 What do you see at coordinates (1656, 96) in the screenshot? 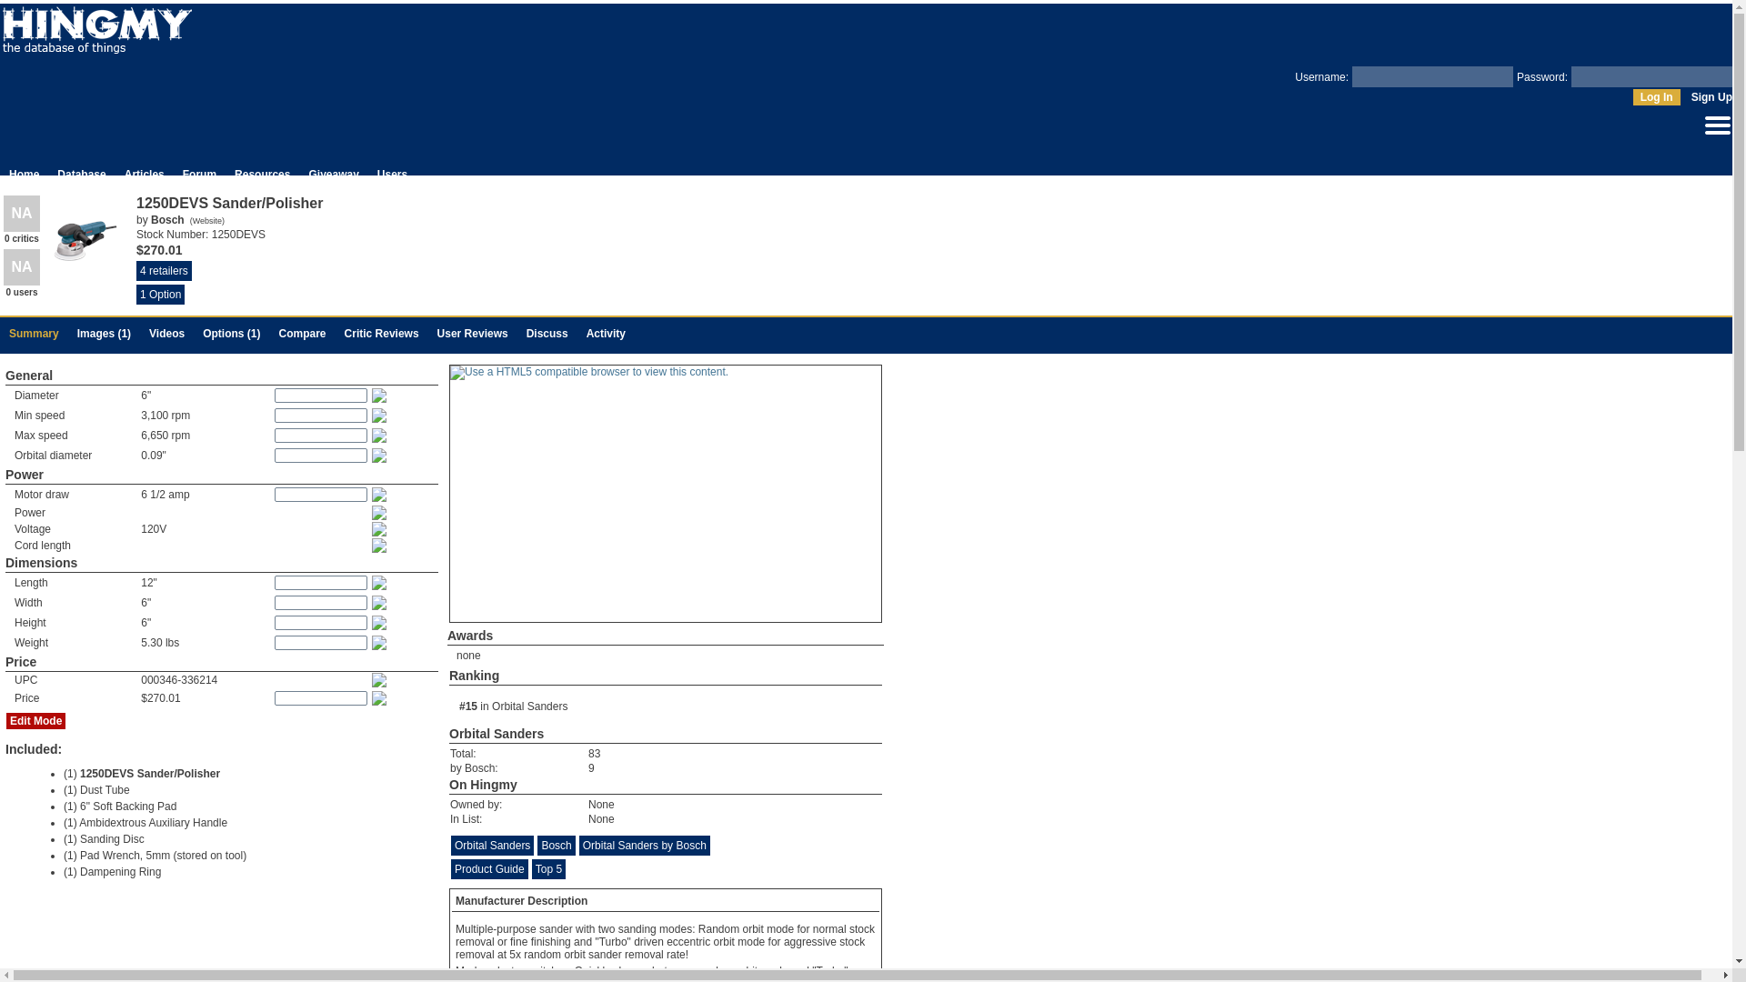
I see `Log In` at bounding box center [1656, 96].